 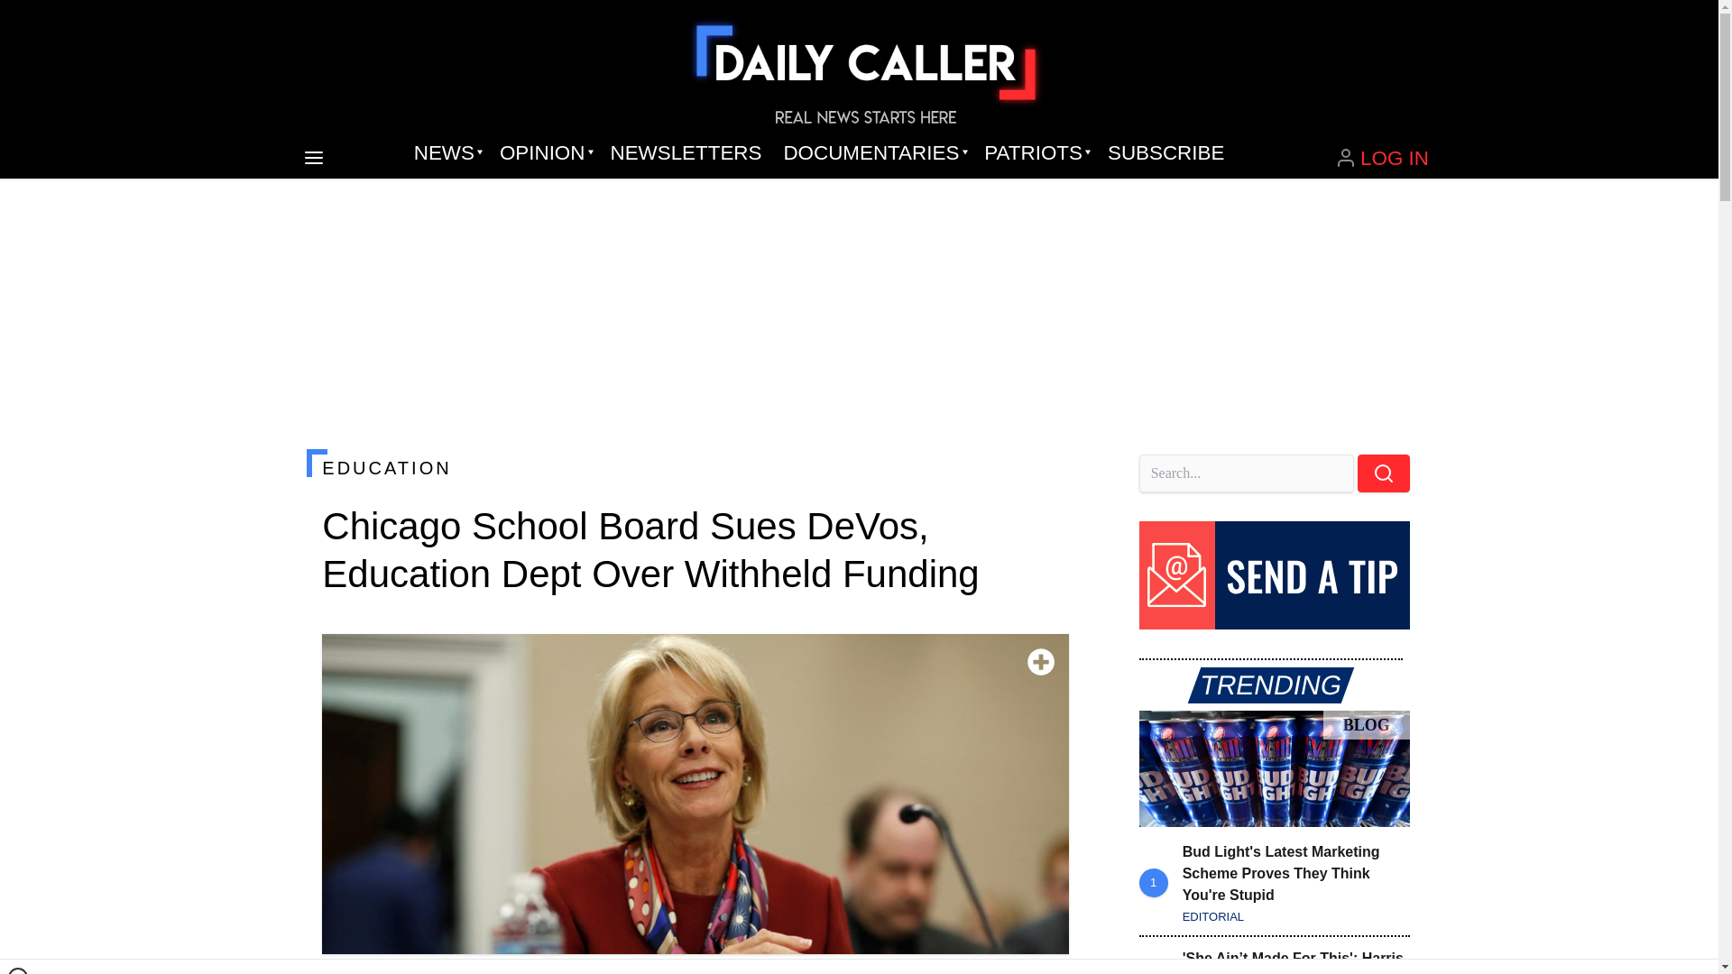 What do you see at coordinates (18, 970) in the screenshot?
I see `Close window` at bounding box center [18, 970].